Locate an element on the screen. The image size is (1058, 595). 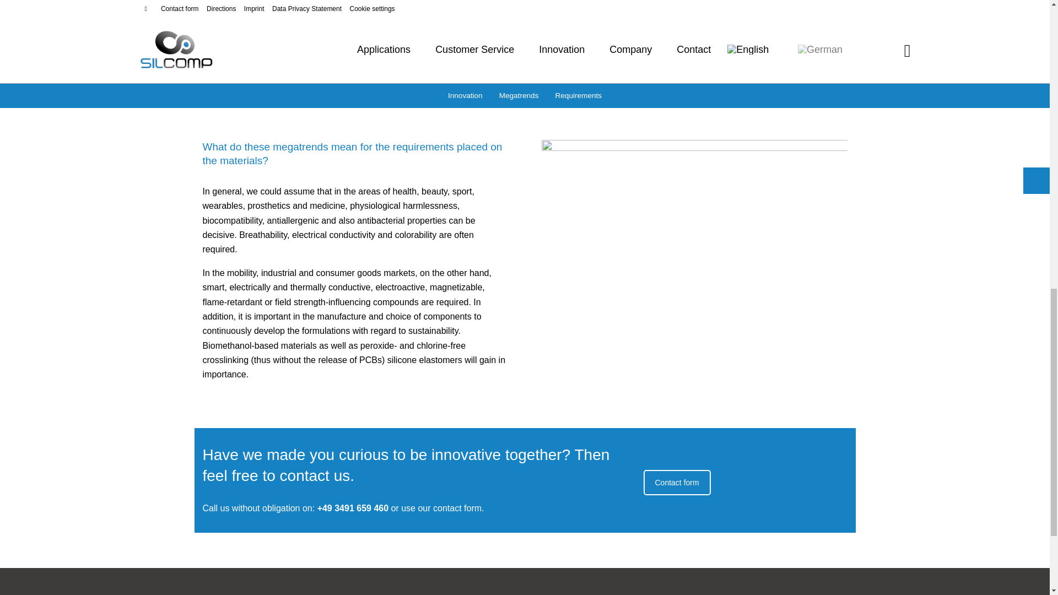
Kontakt is located at coordinates (677, 483).